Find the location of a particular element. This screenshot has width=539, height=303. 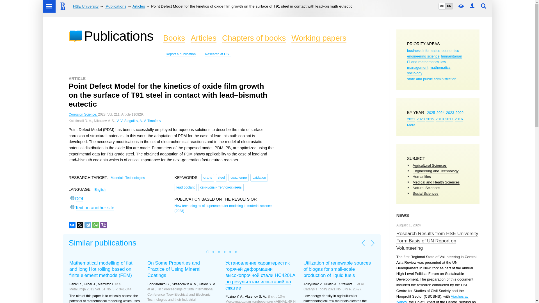

2023 is located at coordinates (450, 113).